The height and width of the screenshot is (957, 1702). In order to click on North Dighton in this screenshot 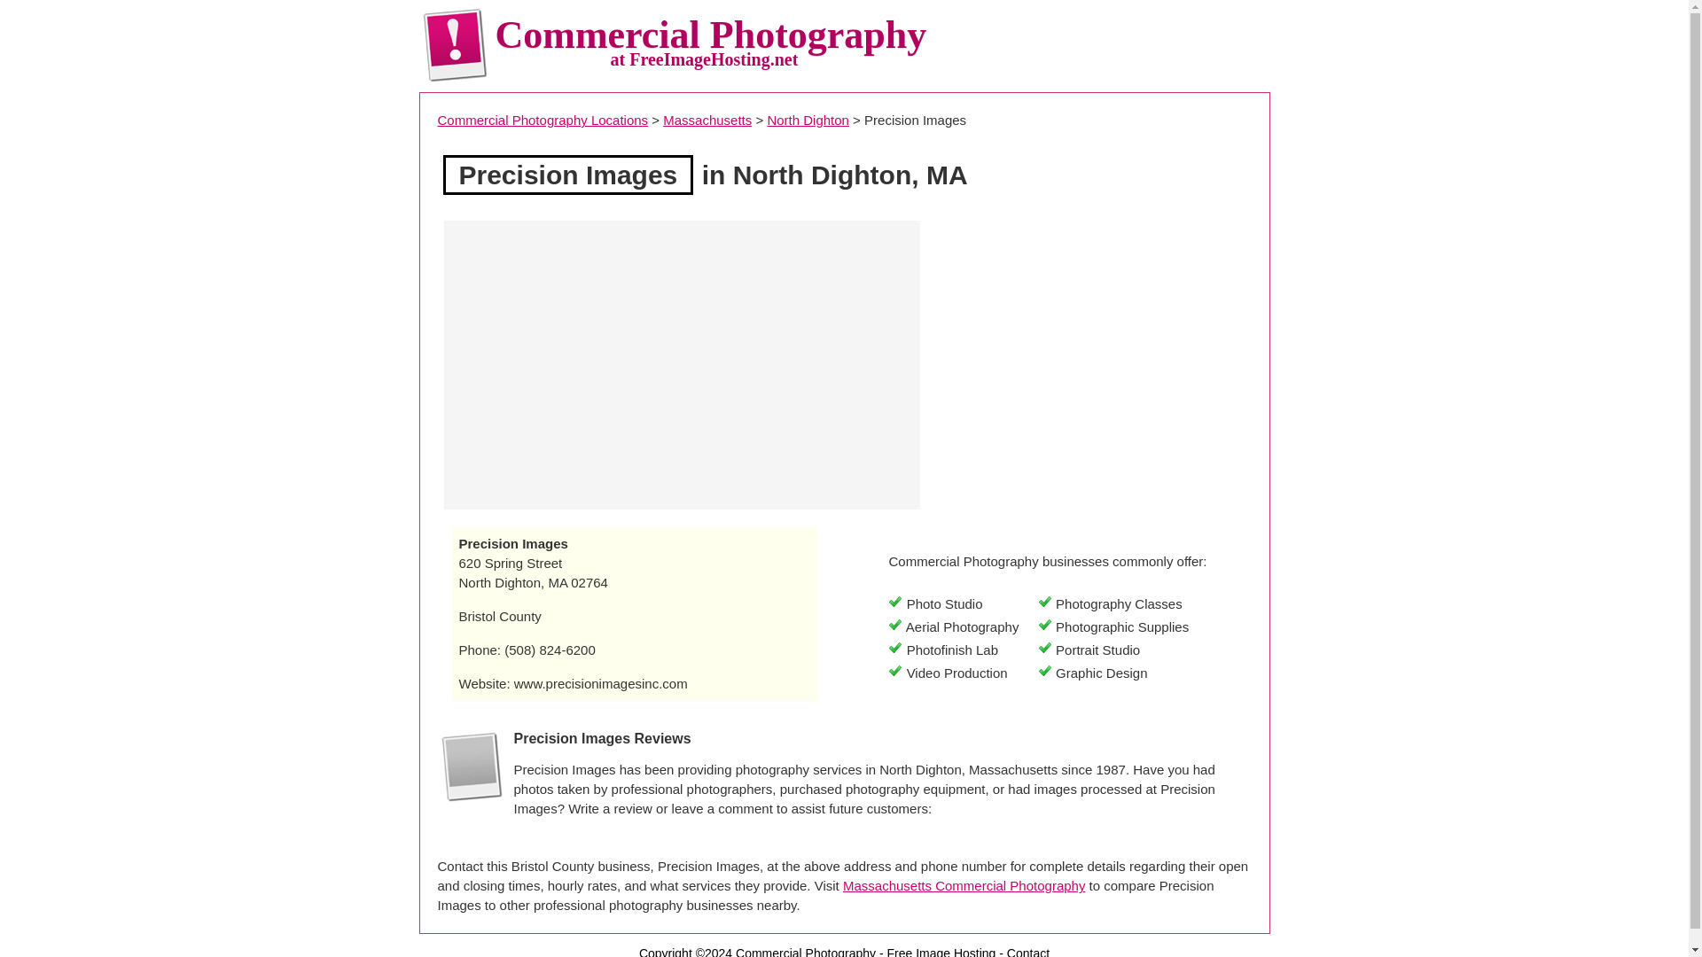, I will do `click(808, 120)`.